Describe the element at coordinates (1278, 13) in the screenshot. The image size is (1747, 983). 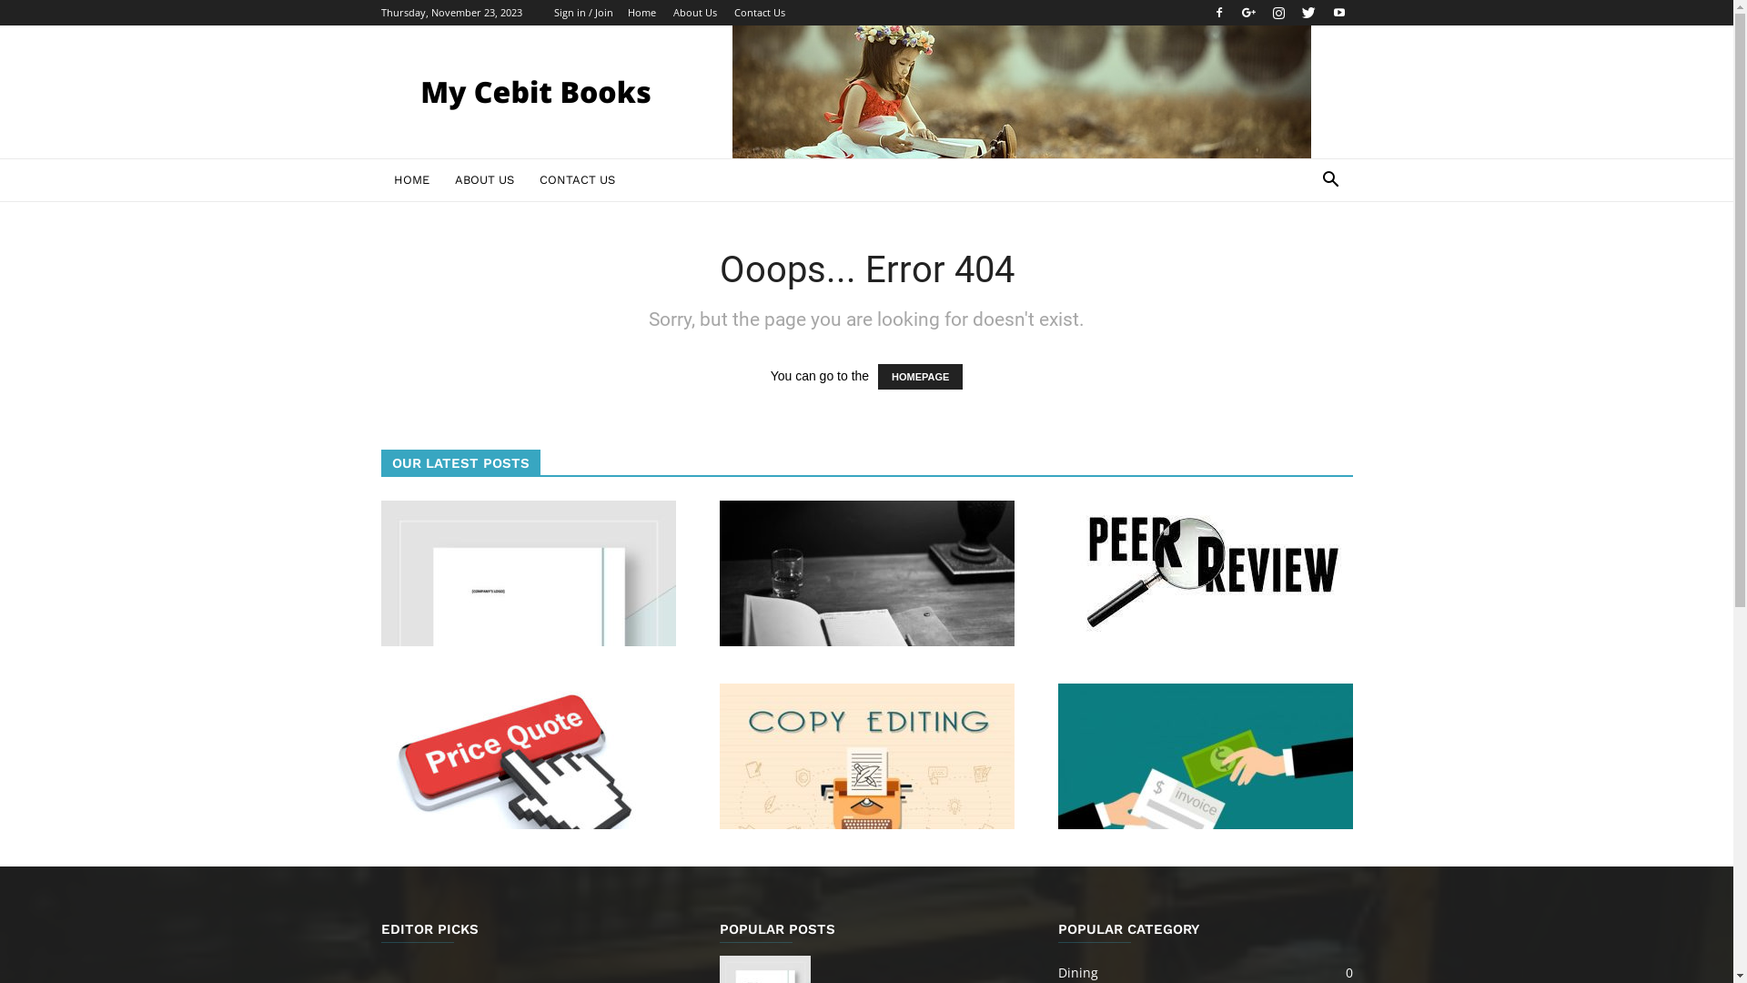
I see `Instagram` at that location.